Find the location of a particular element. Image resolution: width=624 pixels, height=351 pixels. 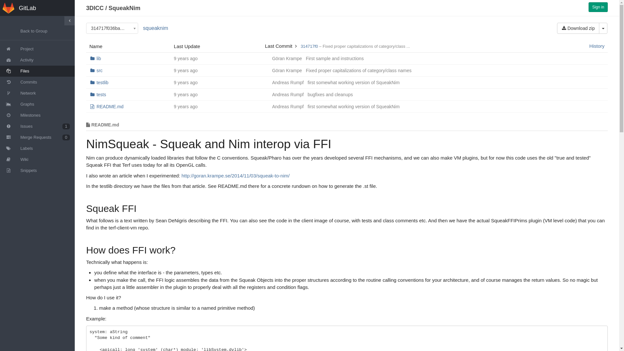

Sign in is located at coordinates (598, 7).